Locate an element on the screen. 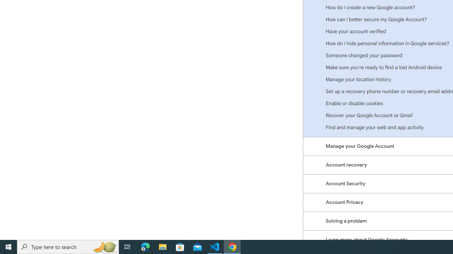 The height and width of the screenshot is (254, 453). Search highlights icon opens search home window is located at coordinates (105, 247).